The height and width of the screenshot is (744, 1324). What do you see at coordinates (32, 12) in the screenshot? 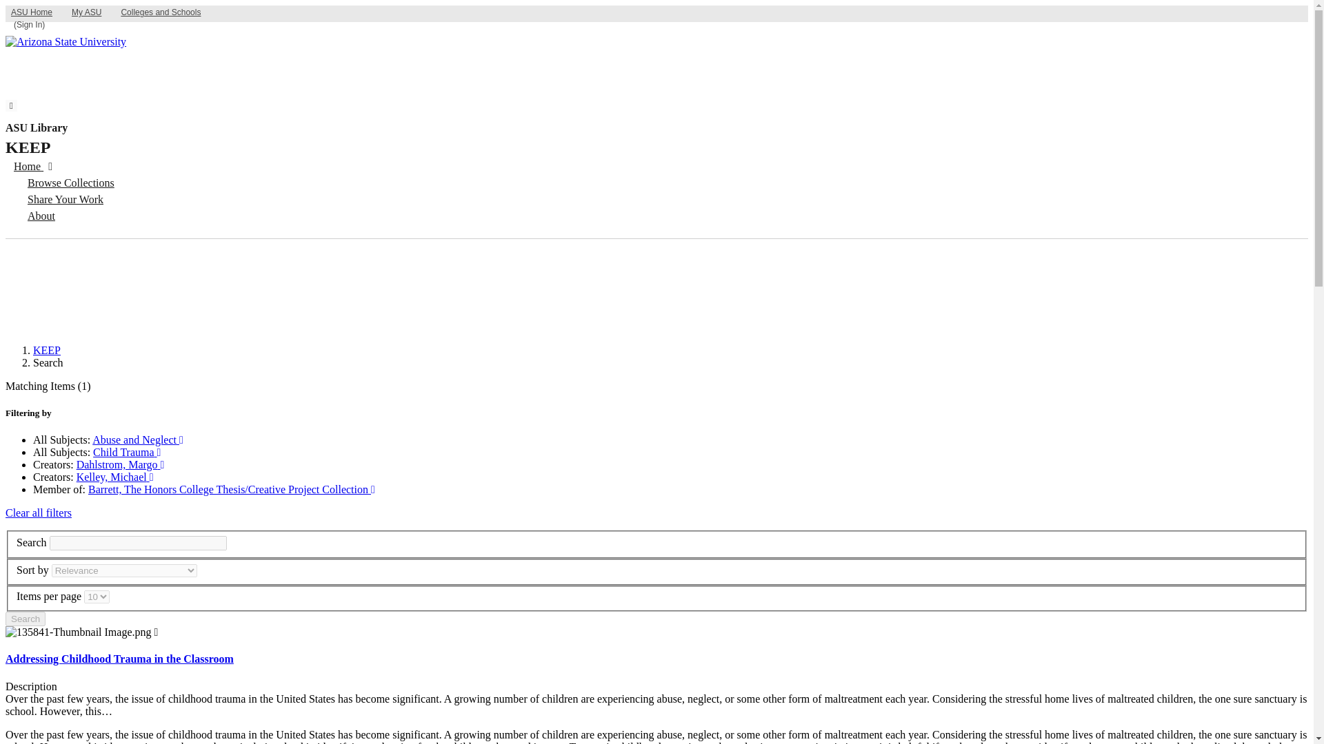
I see `ASU Home` at bounding box center [32, 12].